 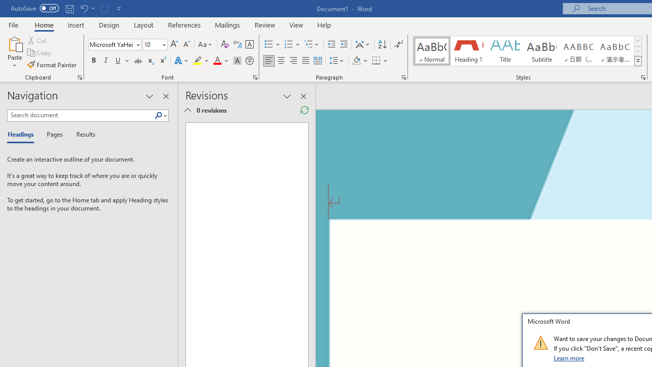 What do you see at coordinates (152, 44) in the screenshot?
I see `Font Size` at bounding box center [152, 44].